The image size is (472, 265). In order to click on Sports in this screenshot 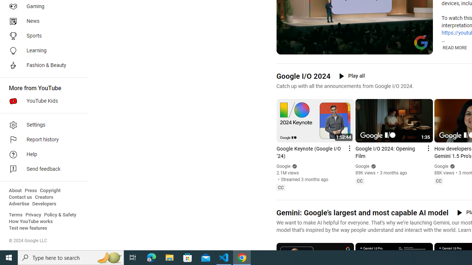, I will do `click(42, 36)`.